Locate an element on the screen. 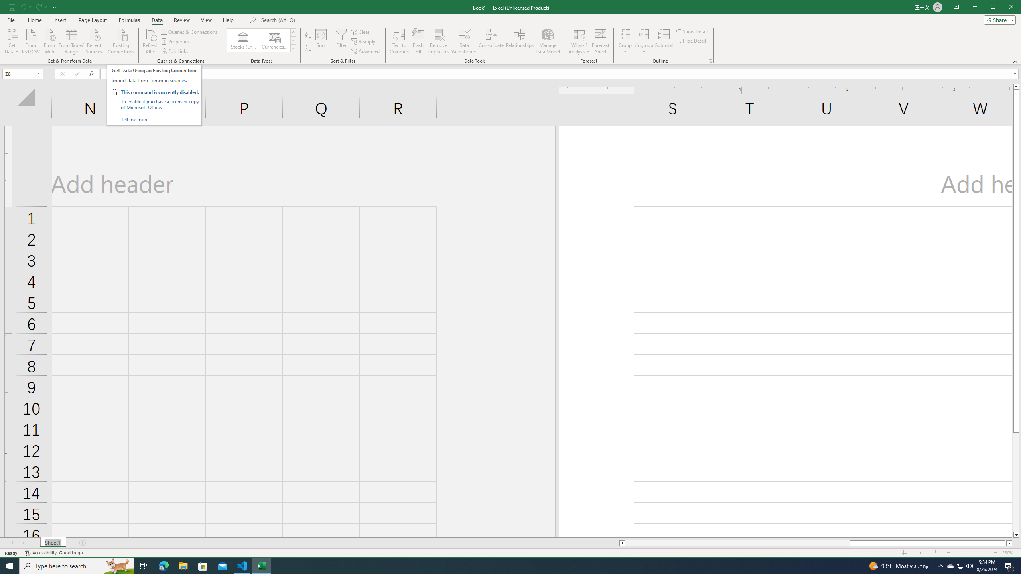  Task View is located at coordinates (144, 566).